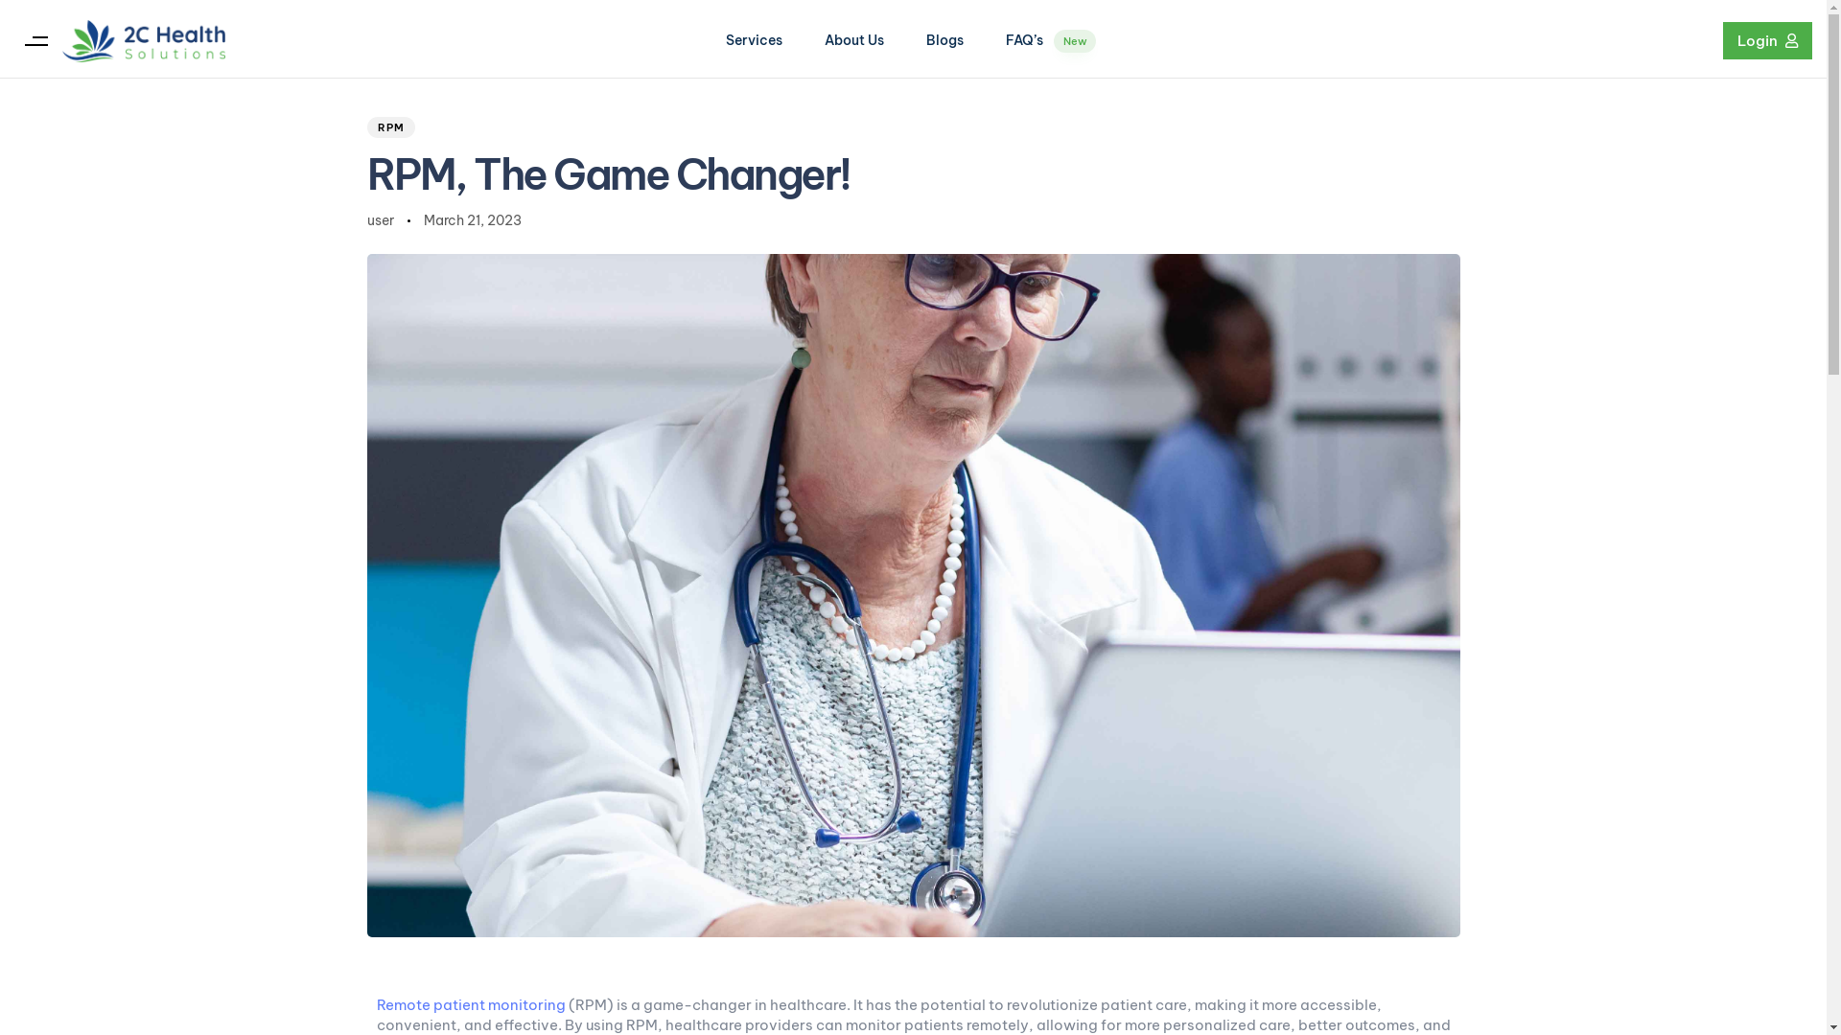  Describe the element at coordinates (754, 40) in the screenshot. I see `Services` at that location.